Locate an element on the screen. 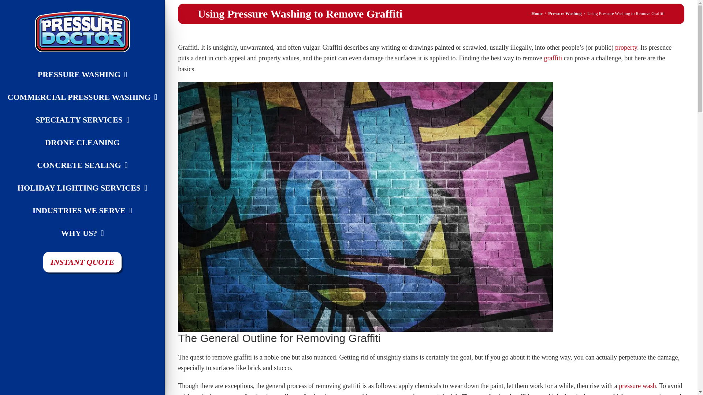 Image resolution: width=703 pixels, height=395 pixels. RUST REMOVAL is located at coordinates (99, 217).